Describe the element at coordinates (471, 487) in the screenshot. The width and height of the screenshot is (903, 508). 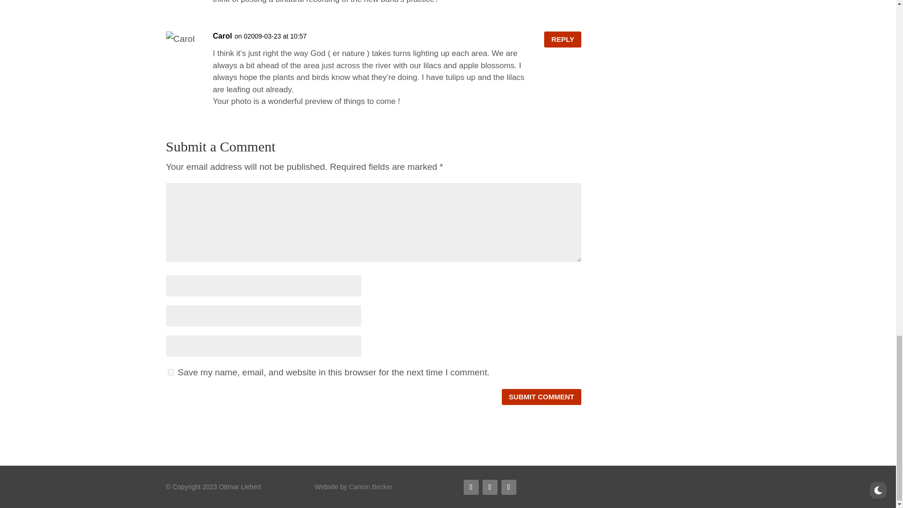
I see `Follow on RSS` at that location.